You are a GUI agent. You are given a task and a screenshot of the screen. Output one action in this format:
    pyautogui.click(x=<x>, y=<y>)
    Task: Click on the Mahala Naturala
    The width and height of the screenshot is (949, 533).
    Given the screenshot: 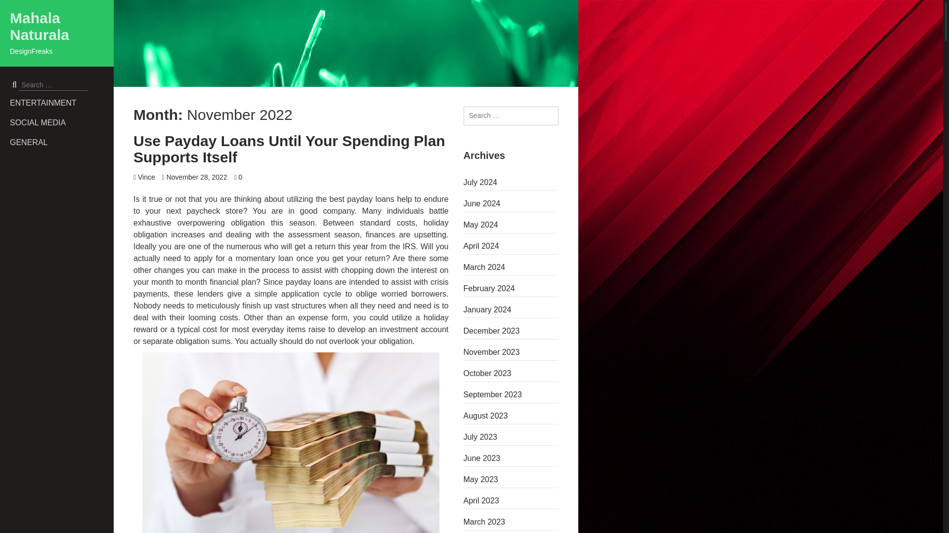 What is the action you would take?
    pyautogui.click(x=40, y=27)
    